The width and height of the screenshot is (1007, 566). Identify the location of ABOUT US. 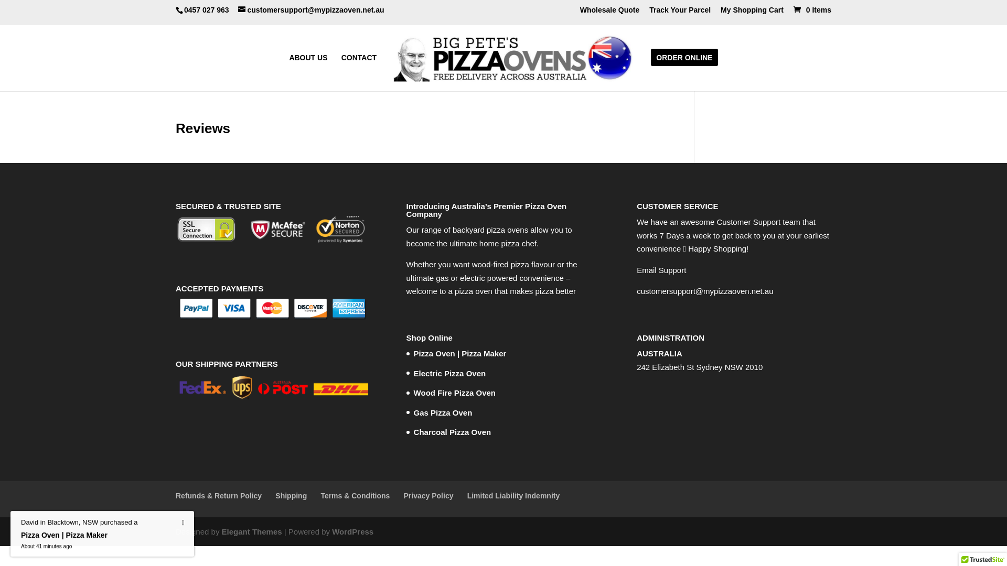
(308, 69).